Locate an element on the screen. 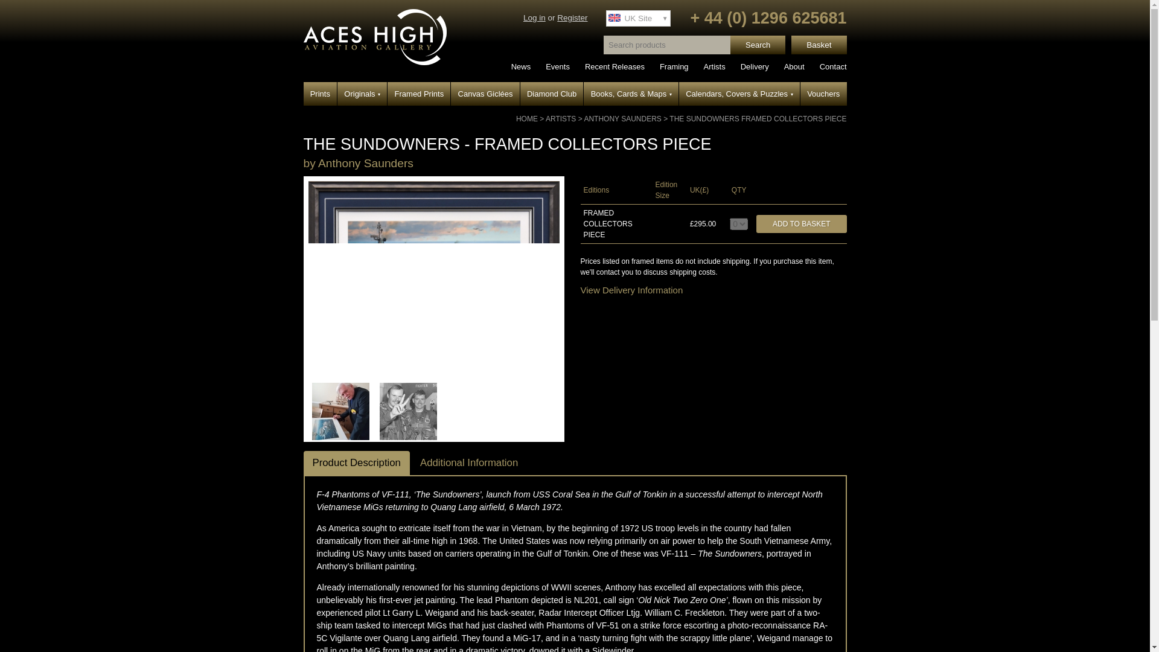 This screenshot has width=1159, height=652. Contact is located at coordinates (833, 66).